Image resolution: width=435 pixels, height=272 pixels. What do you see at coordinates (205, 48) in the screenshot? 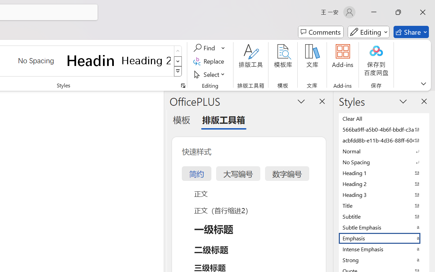
I see `Find` at bounding box center [205, 48].